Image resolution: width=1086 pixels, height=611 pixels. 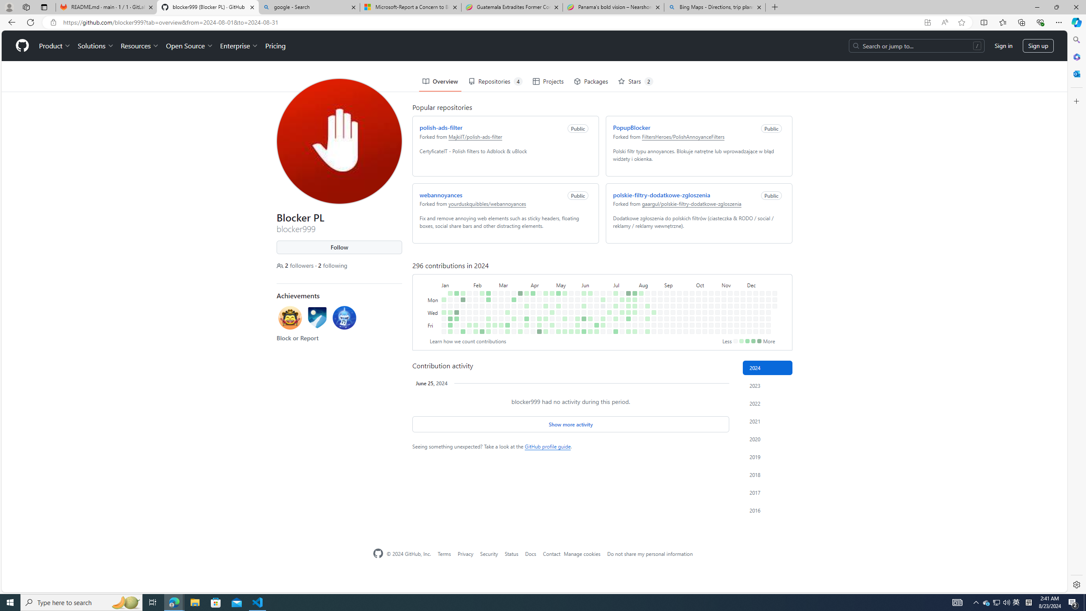 What do you see at coordinates (468, 282) in the screenshot?
I see `No contributions on January 31st.` at bounding box center [468, 282].